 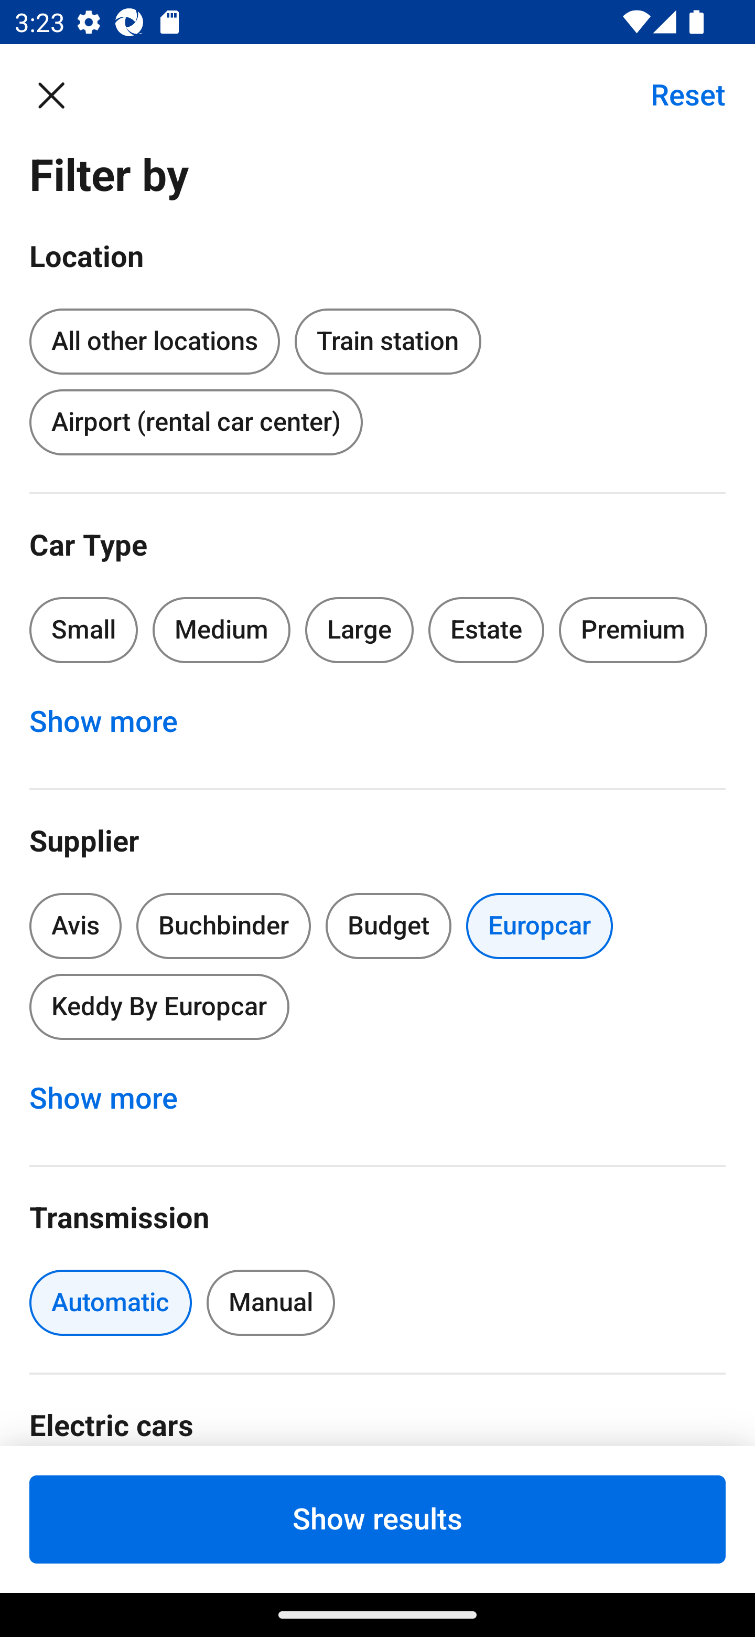 I want to click on Large, so click(x=360, y=630).